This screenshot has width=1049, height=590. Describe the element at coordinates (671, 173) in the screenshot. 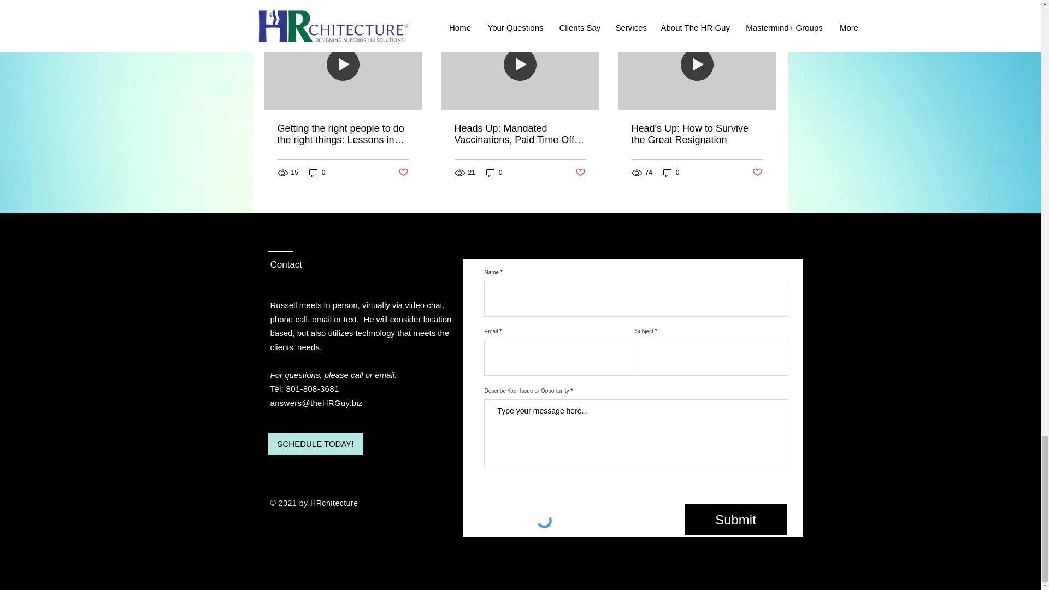

I see `0` at that location.